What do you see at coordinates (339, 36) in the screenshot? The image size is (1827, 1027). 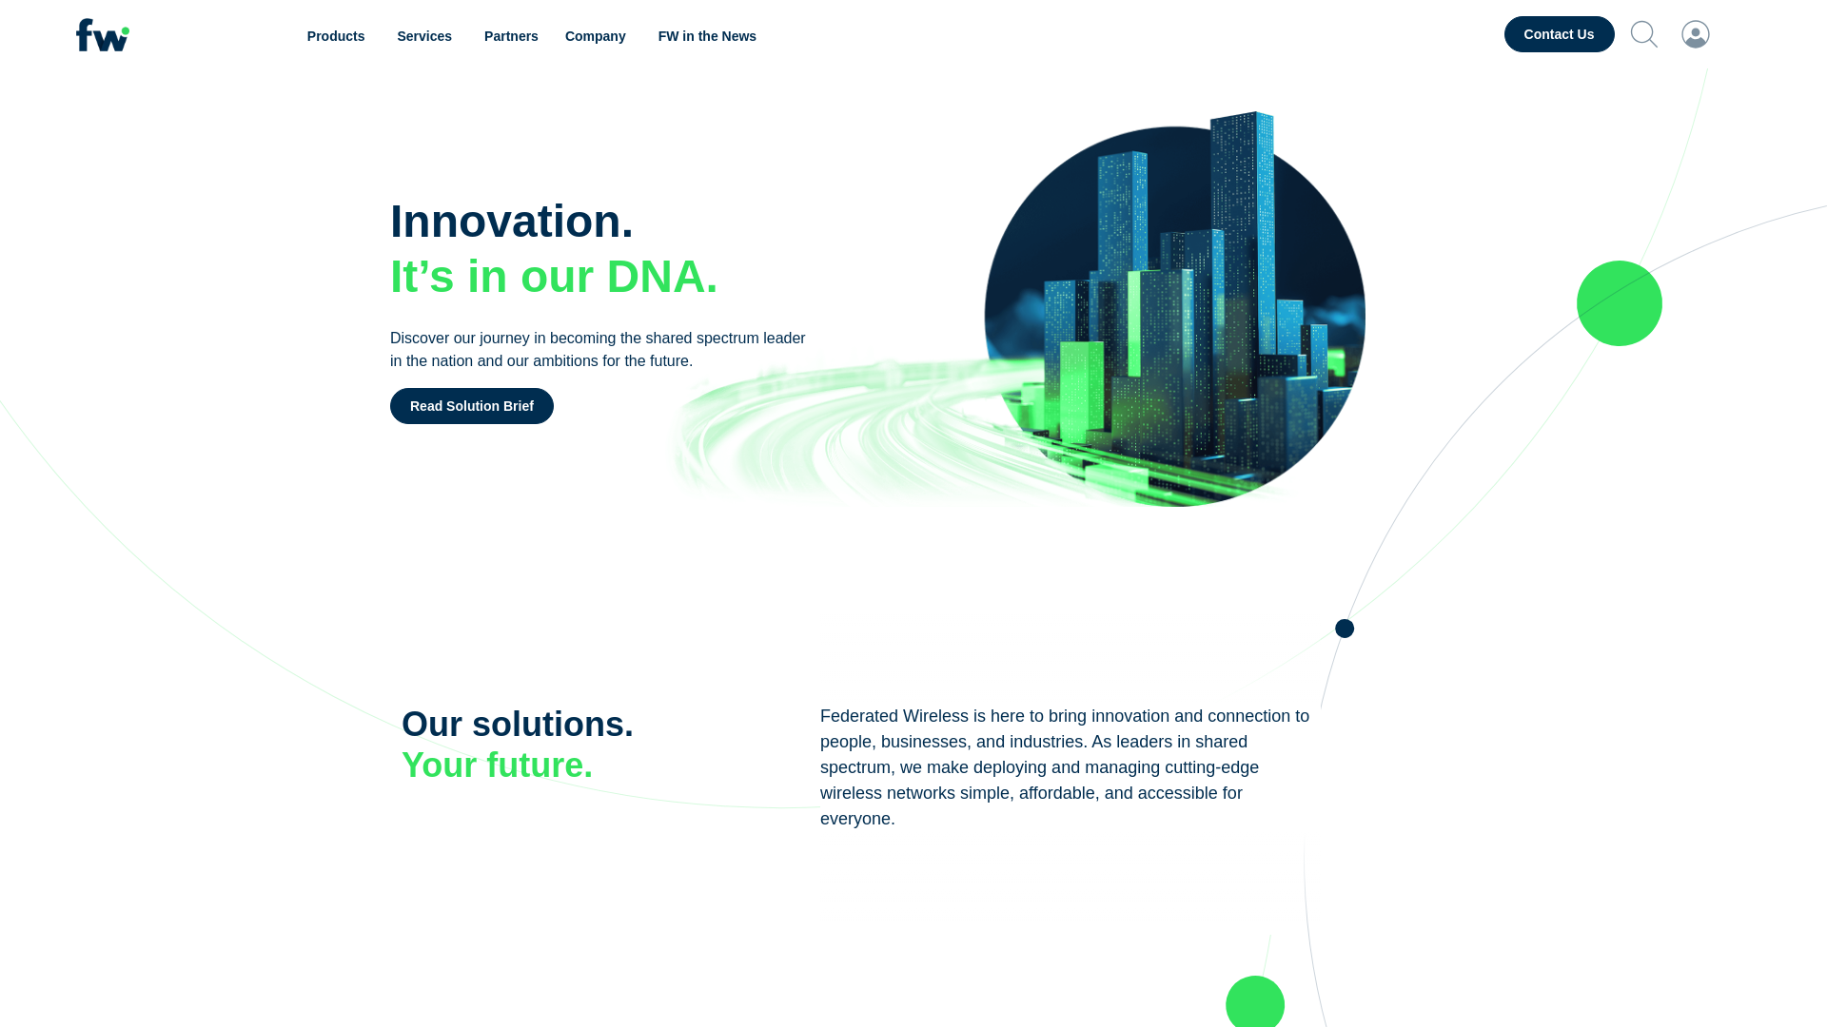 I see `Products` at bounding box center [339, 36].